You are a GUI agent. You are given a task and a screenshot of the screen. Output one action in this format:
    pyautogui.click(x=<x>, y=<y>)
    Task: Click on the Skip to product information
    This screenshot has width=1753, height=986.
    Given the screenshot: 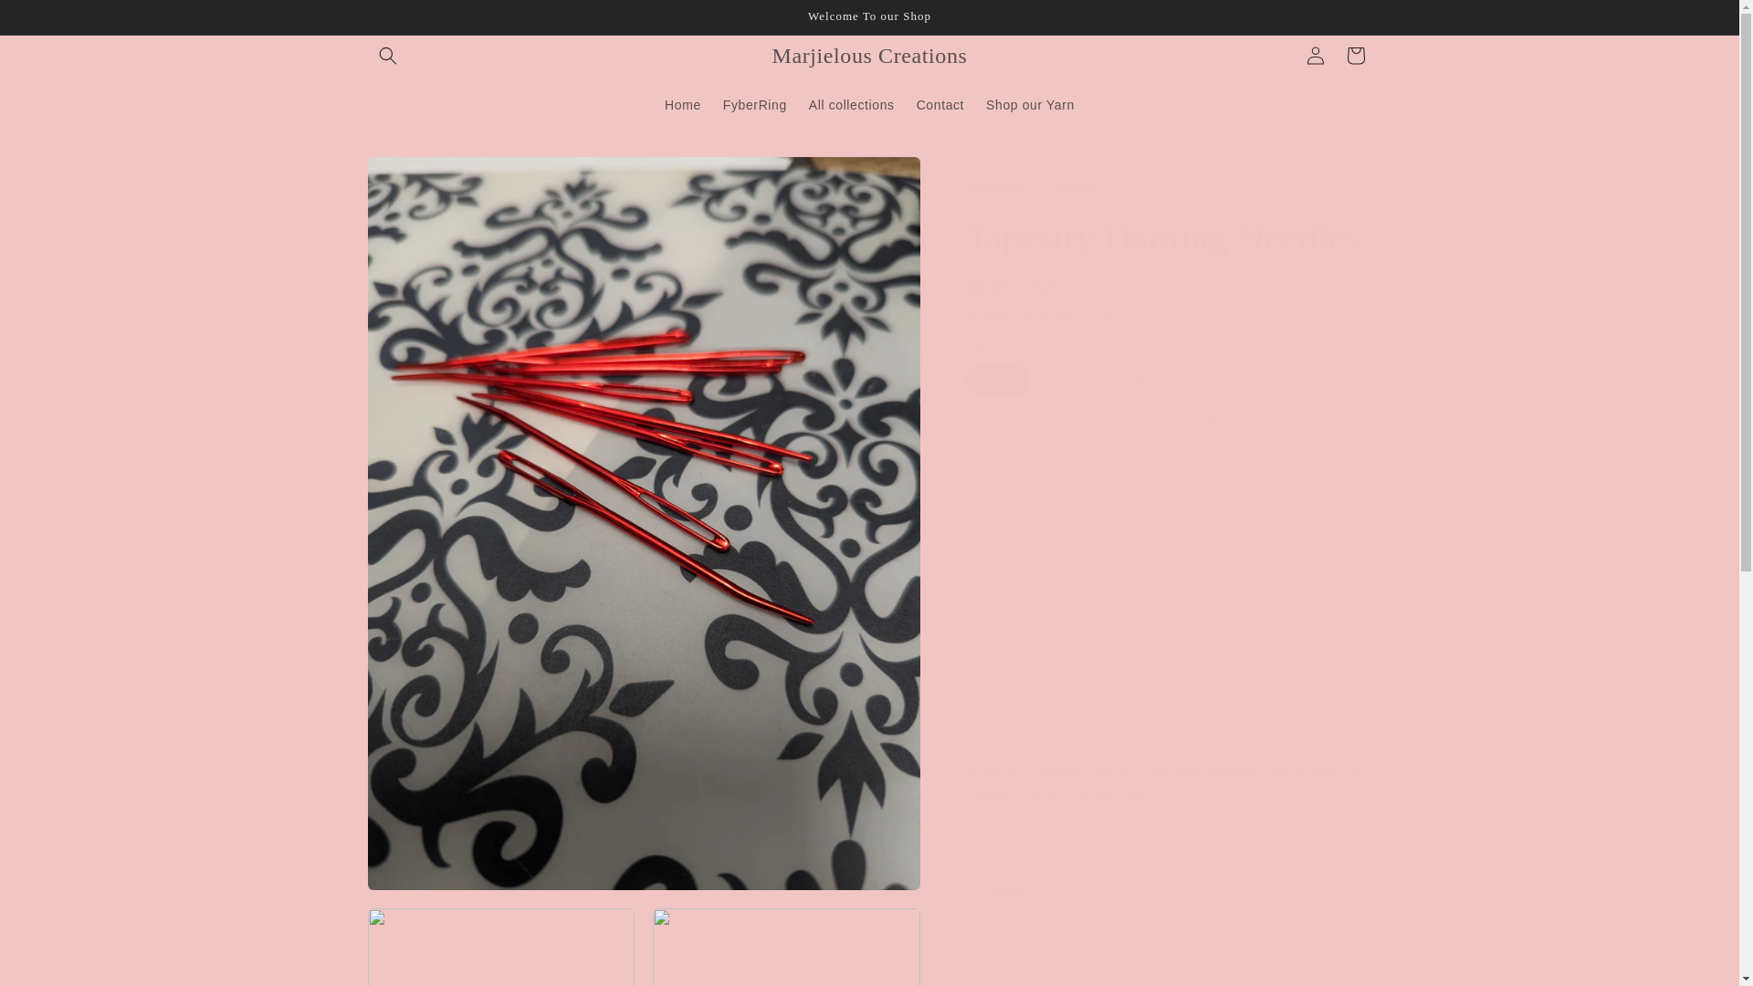 What is the action you would take?
    pyautogui.click(x=422, y=177)
    